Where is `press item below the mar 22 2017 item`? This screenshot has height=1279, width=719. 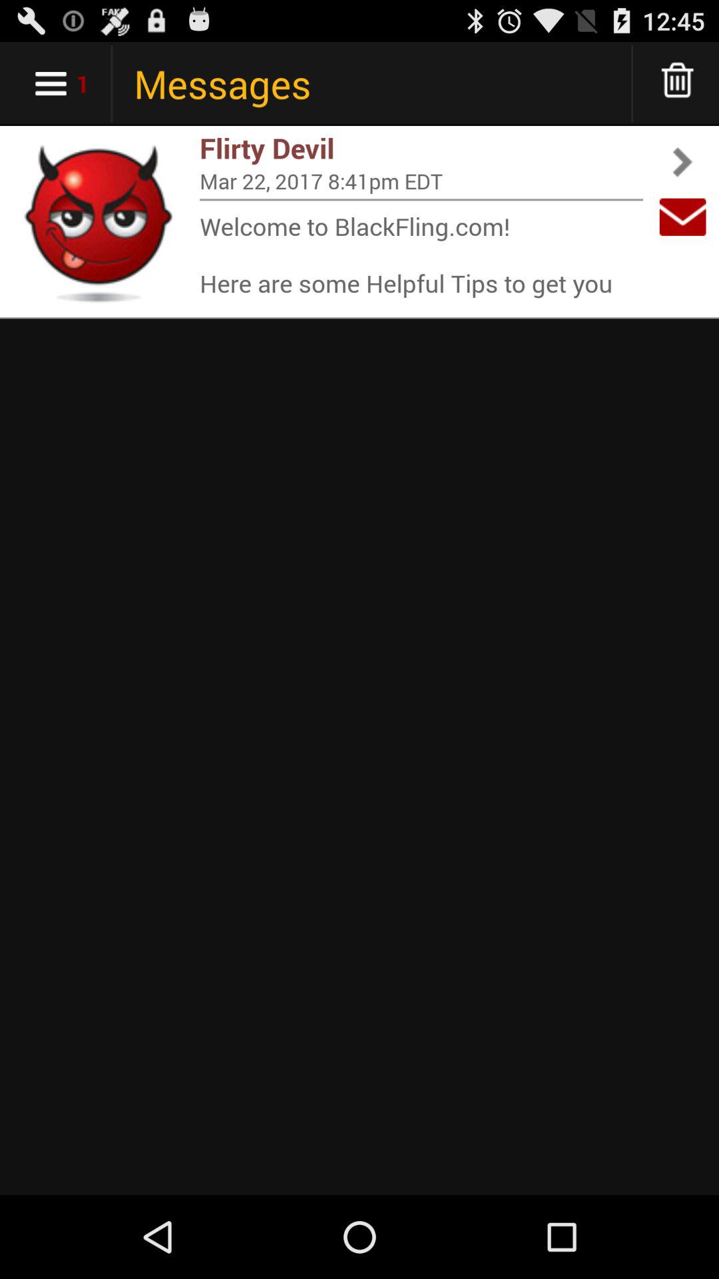
press item below the mar 22 2017 item is located at coordinates (421, 200).